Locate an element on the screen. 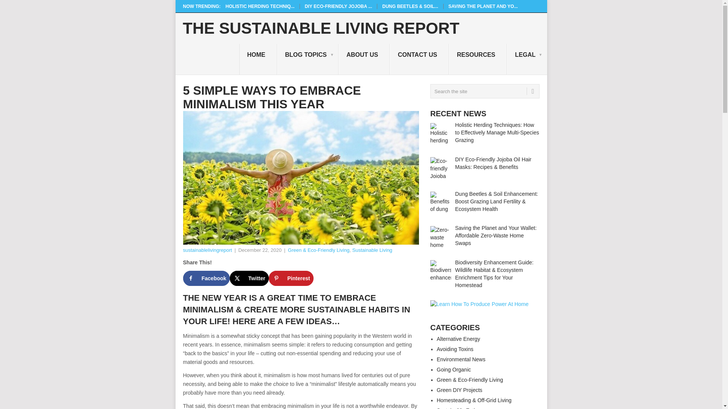 This screenshot has width=728, height=409. Posts by sustainablelivingreport is located at coordinates (207, 250).